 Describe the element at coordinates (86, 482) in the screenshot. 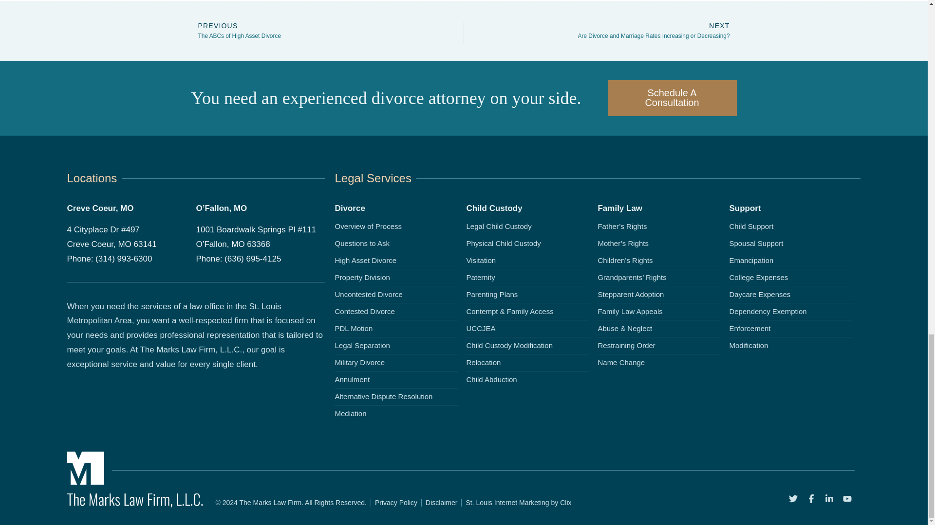

I see `Back to the homepage` at that location.